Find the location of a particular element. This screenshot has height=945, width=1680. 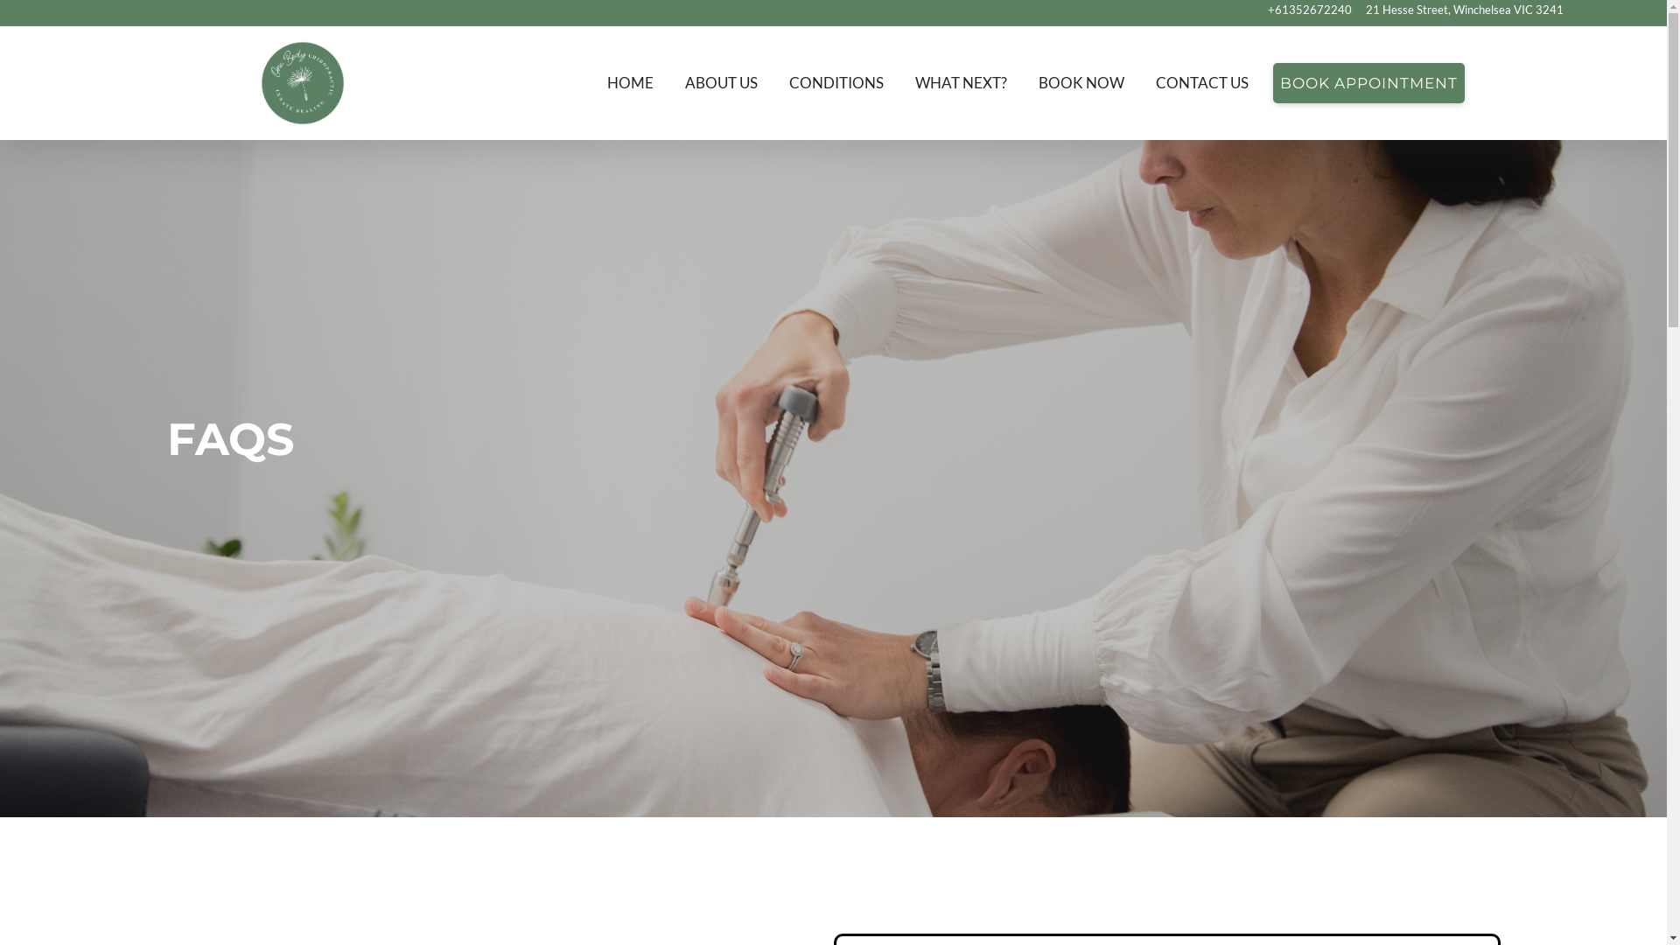

+61352672240 is located at coordinates (1310, 10).